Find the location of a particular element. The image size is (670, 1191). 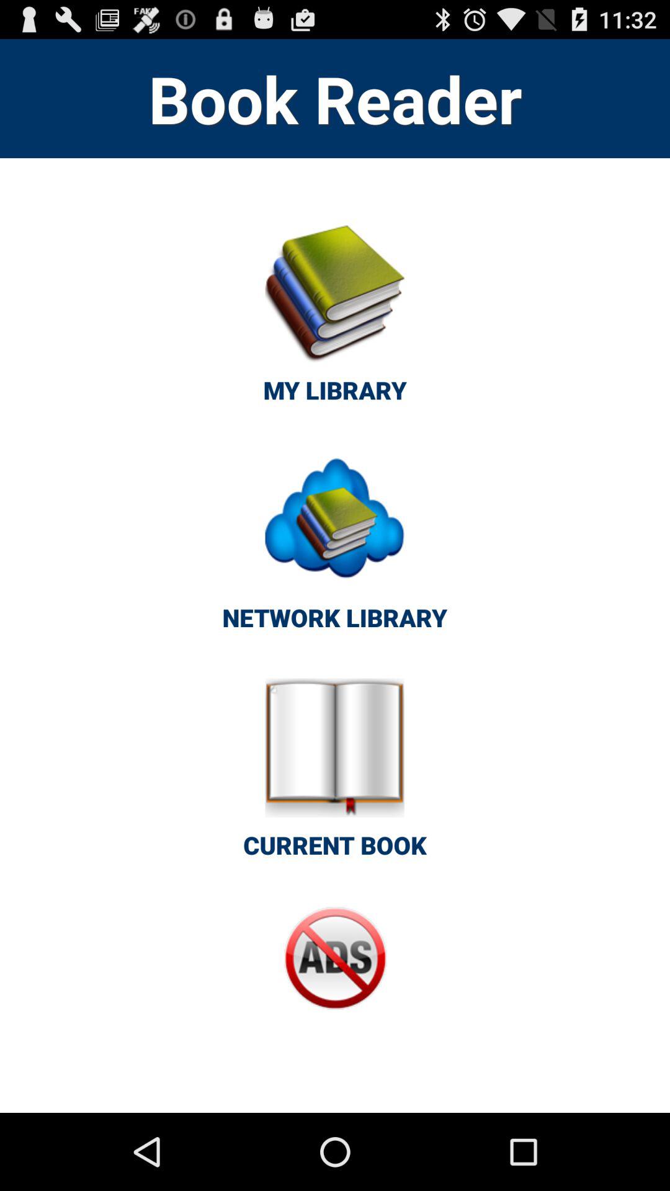

flip to my library button is located at coordinates (335, 320).